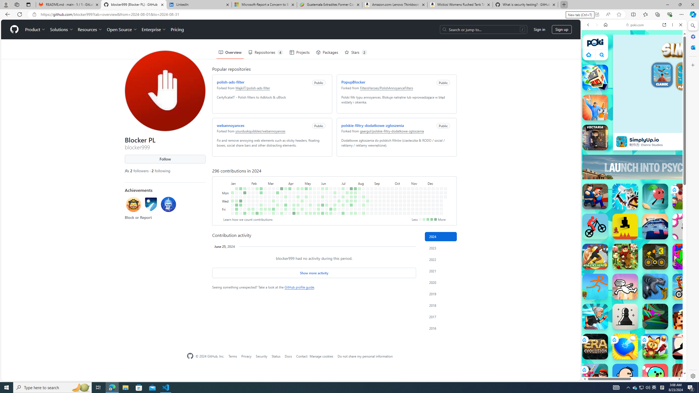  Describe the element at coordinates (294, 193) in the screenshot. I see `No contributions on April 15th.` at that location.